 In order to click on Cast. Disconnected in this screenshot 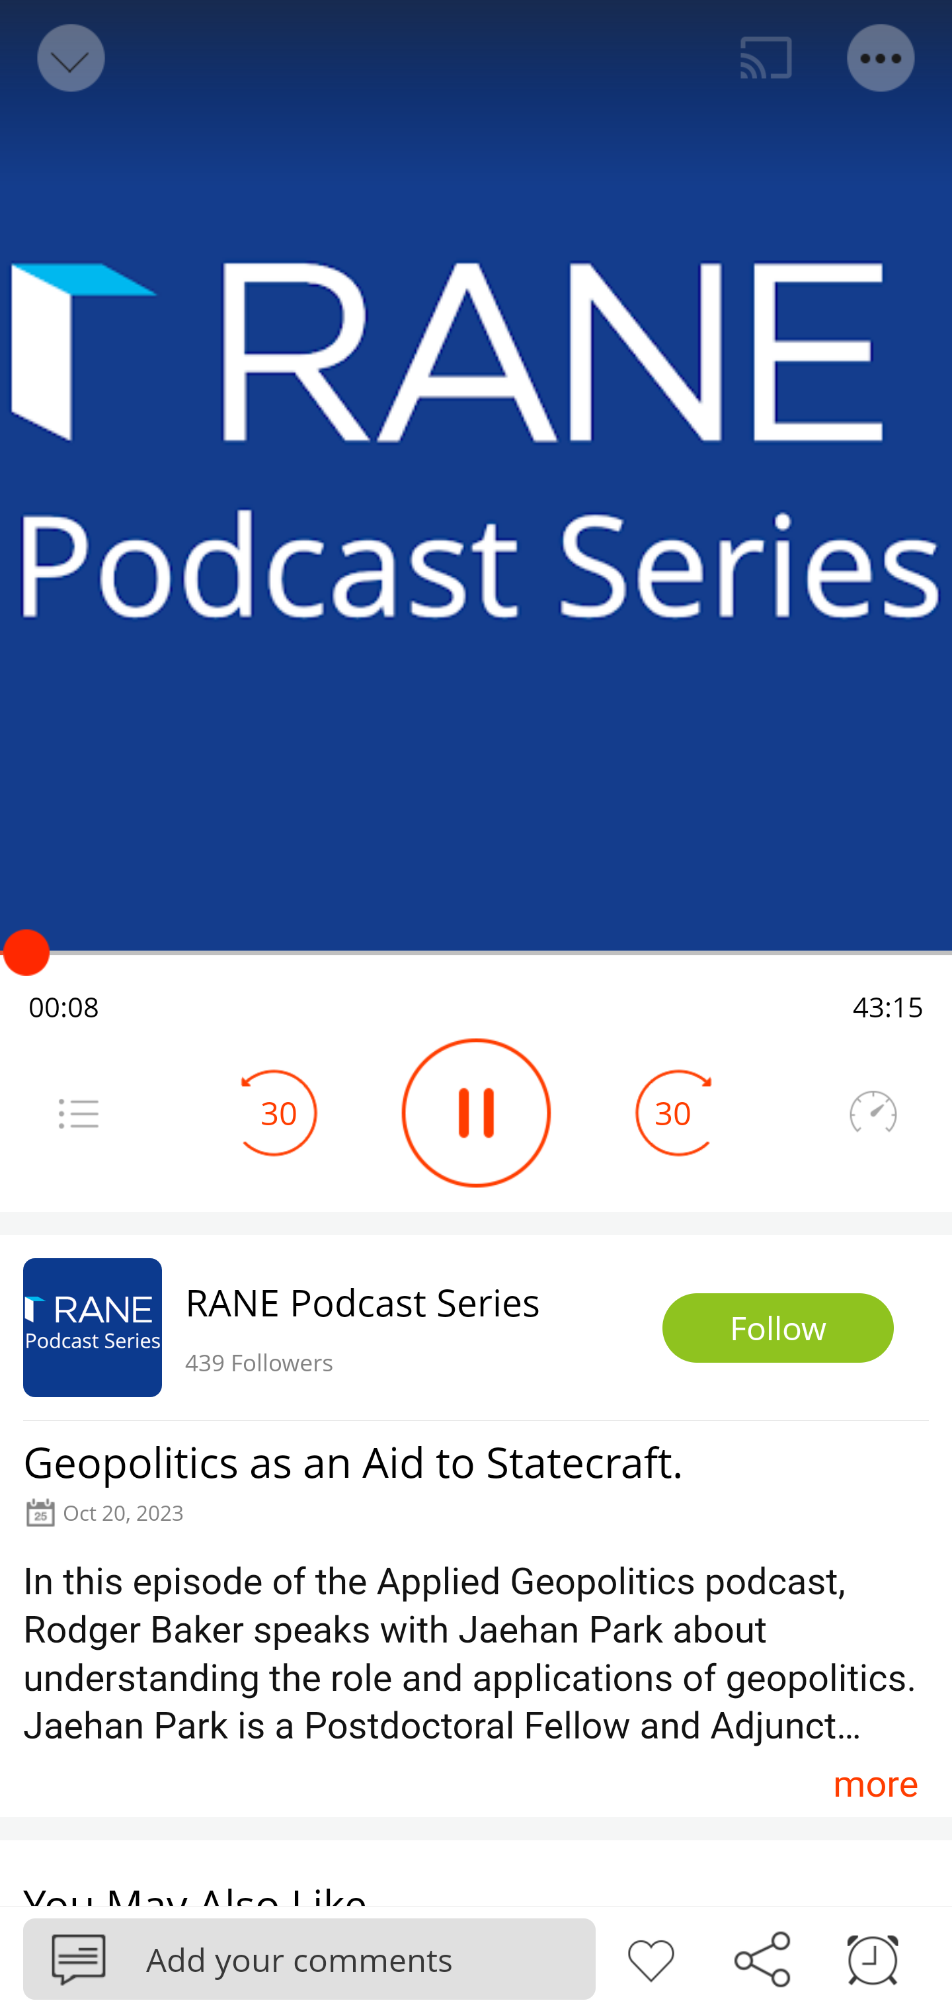, I will do `click(766, 58)`.